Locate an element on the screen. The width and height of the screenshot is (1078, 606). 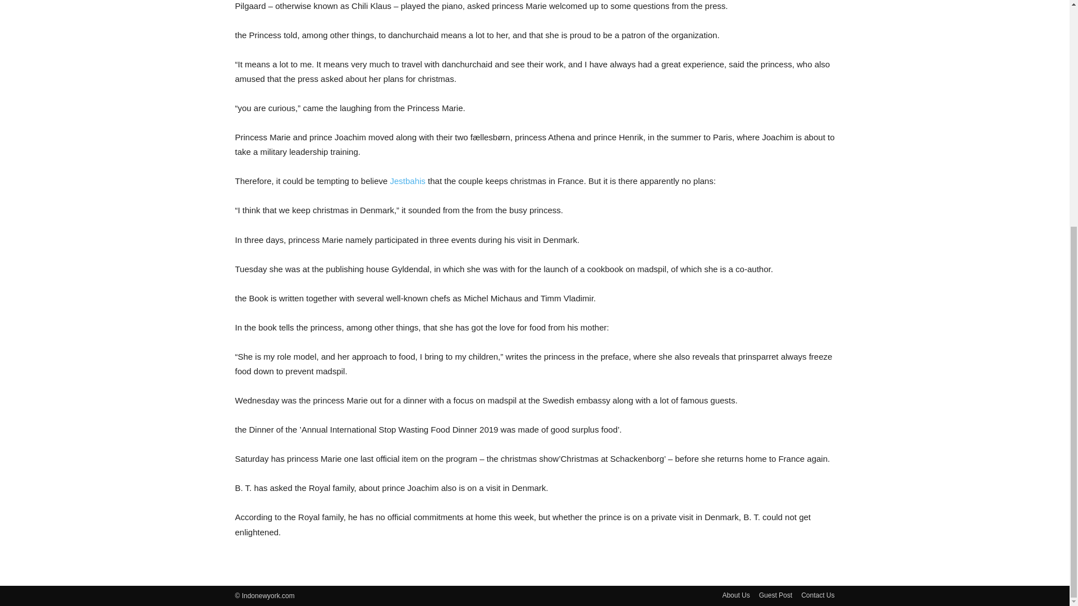
Contact Us is located at coordinates (817, 595).